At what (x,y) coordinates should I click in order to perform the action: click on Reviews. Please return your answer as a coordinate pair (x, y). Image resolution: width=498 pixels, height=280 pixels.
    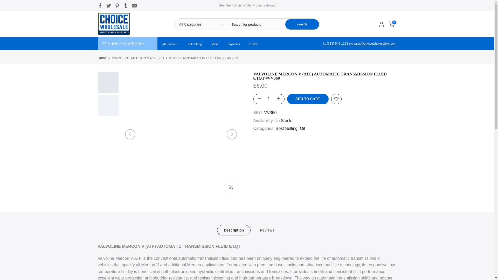
    Looking at the image, I should click on (267, 230).